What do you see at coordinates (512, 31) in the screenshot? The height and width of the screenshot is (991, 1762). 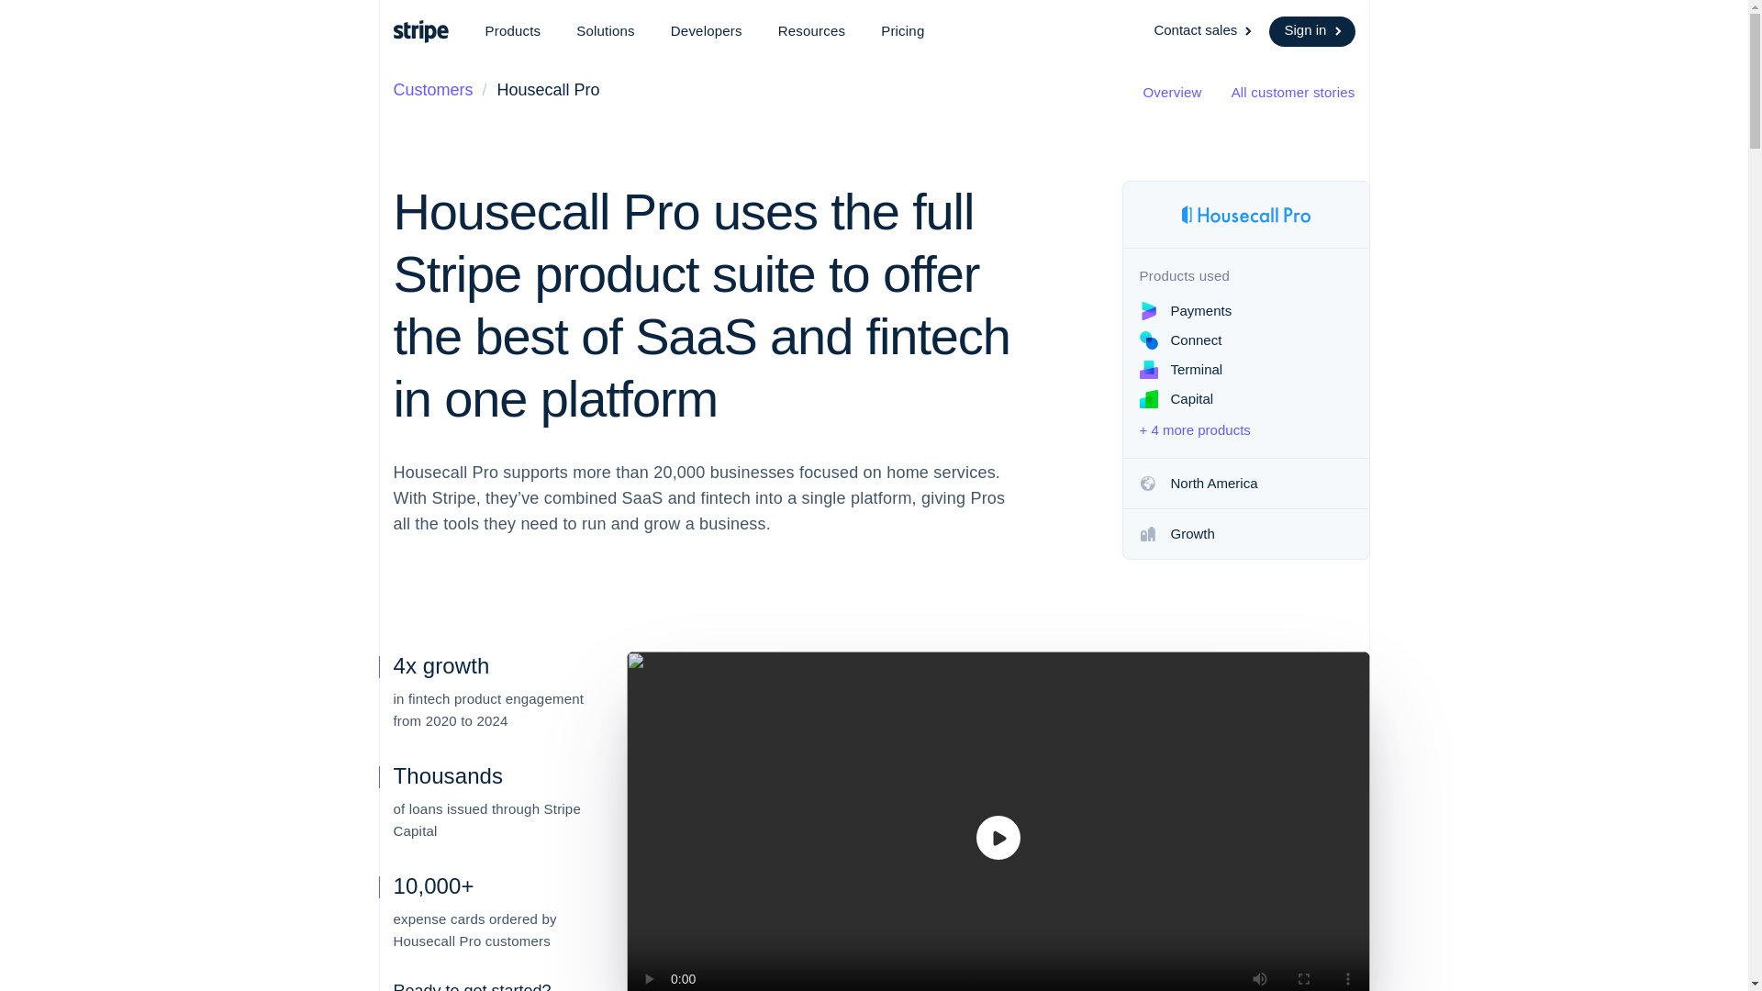 I see `Products` at bounding box center [512, 31].